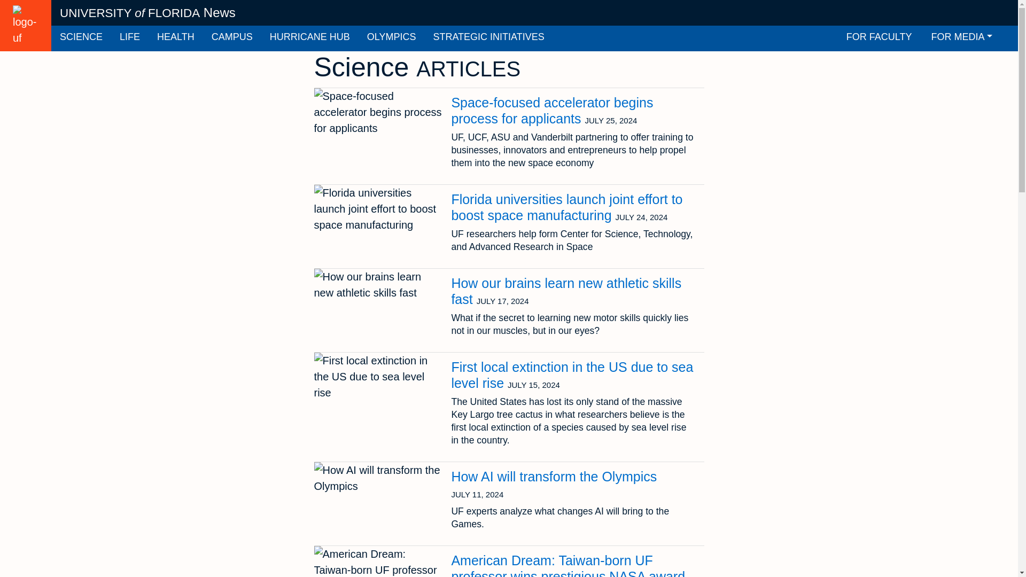 Image resolution: width=1026 pixels, height=577 pixels. Describe the element at coordinates (551, 111) in the screenshot. I see `Space-focused accelerator begins process for applicants` at that location.